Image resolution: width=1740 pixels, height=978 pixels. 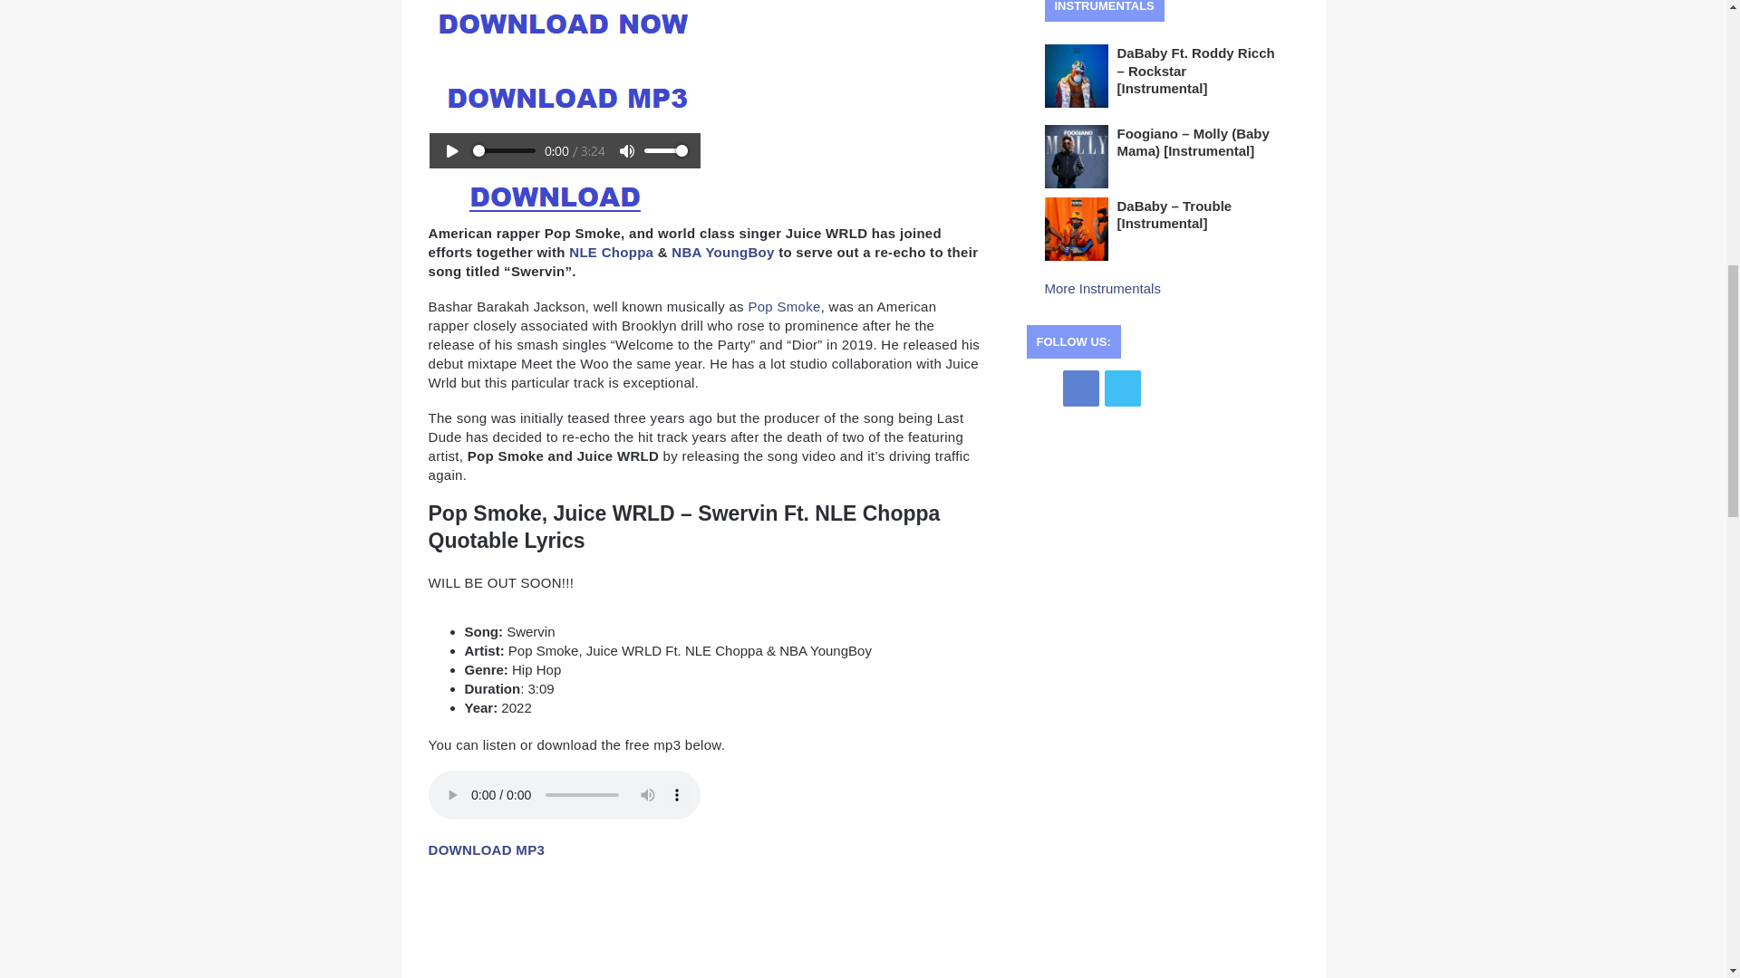 I want to click on NBA YoungBoy, so click(x=723, y=252).